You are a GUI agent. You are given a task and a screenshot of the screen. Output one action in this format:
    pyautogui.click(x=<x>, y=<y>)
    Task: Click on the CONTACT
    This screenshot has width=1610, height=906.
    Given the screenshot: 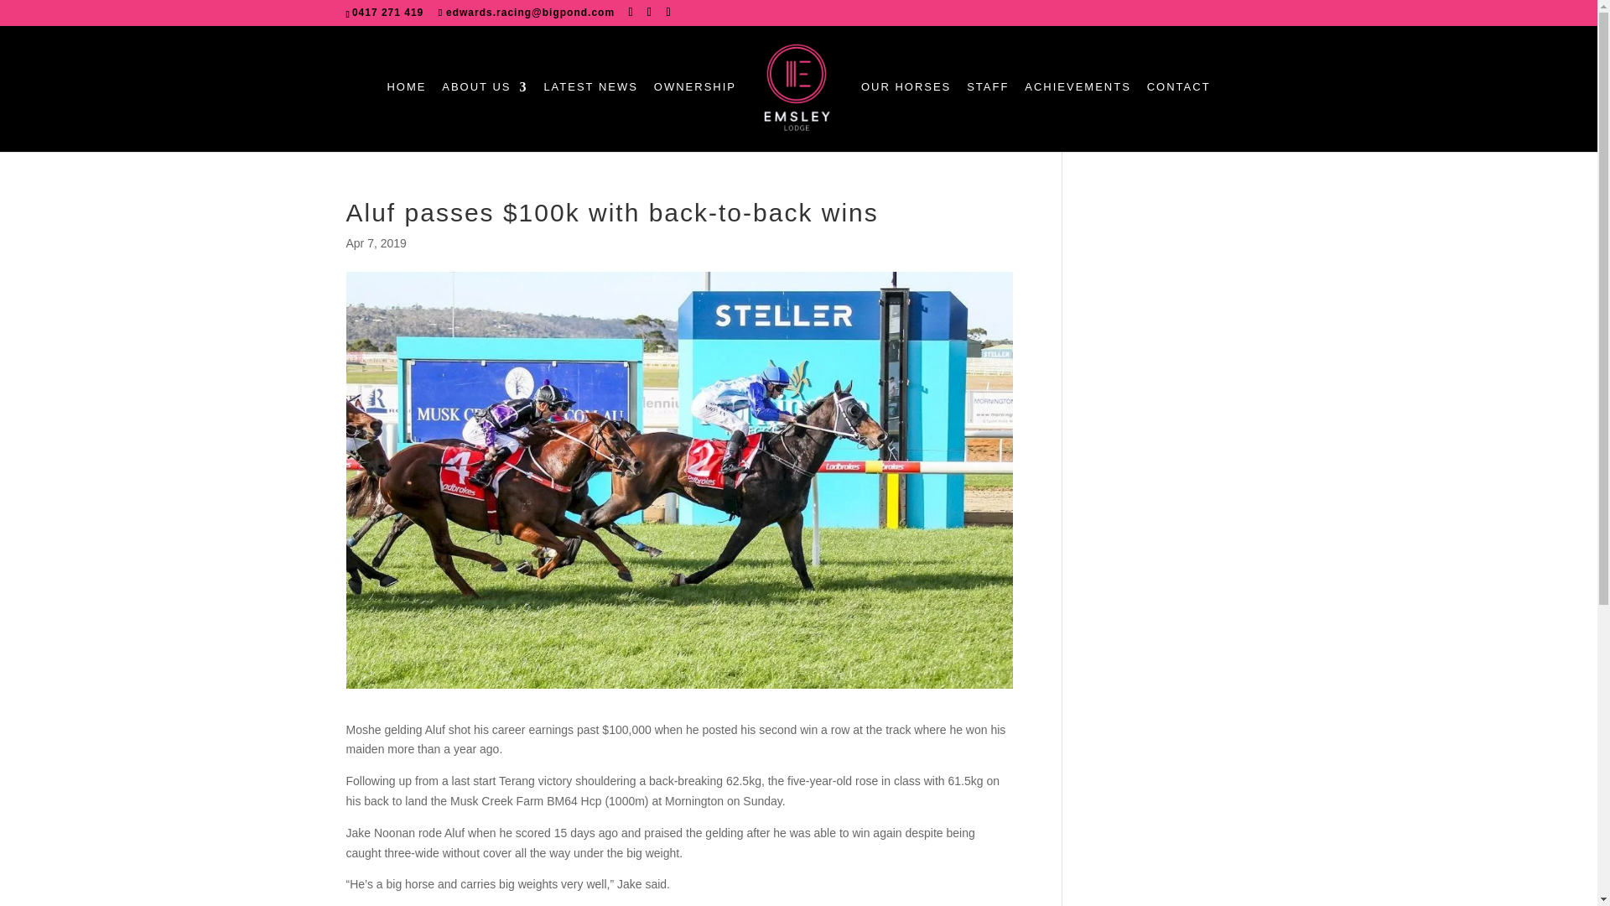 What is the action you would take?
    pyautogui.click(x=1178, y=102)
    